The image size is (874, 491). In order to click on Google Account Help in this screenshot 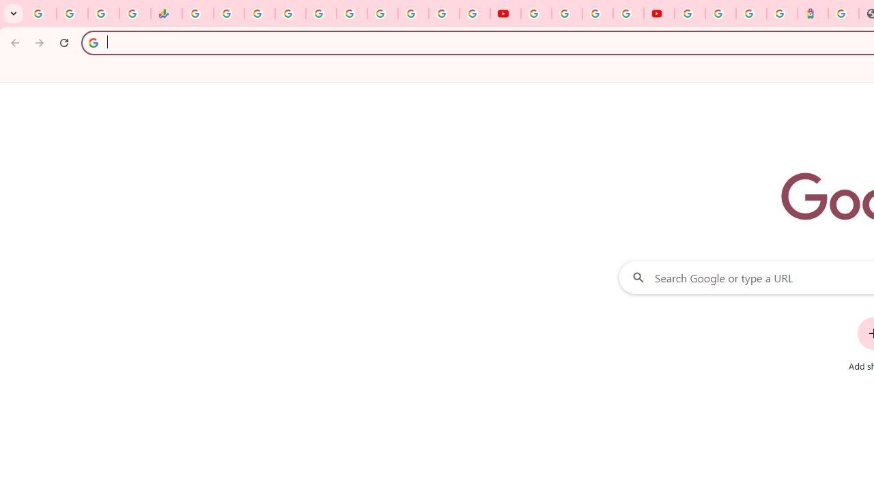, I will do `click(567, 14)`.